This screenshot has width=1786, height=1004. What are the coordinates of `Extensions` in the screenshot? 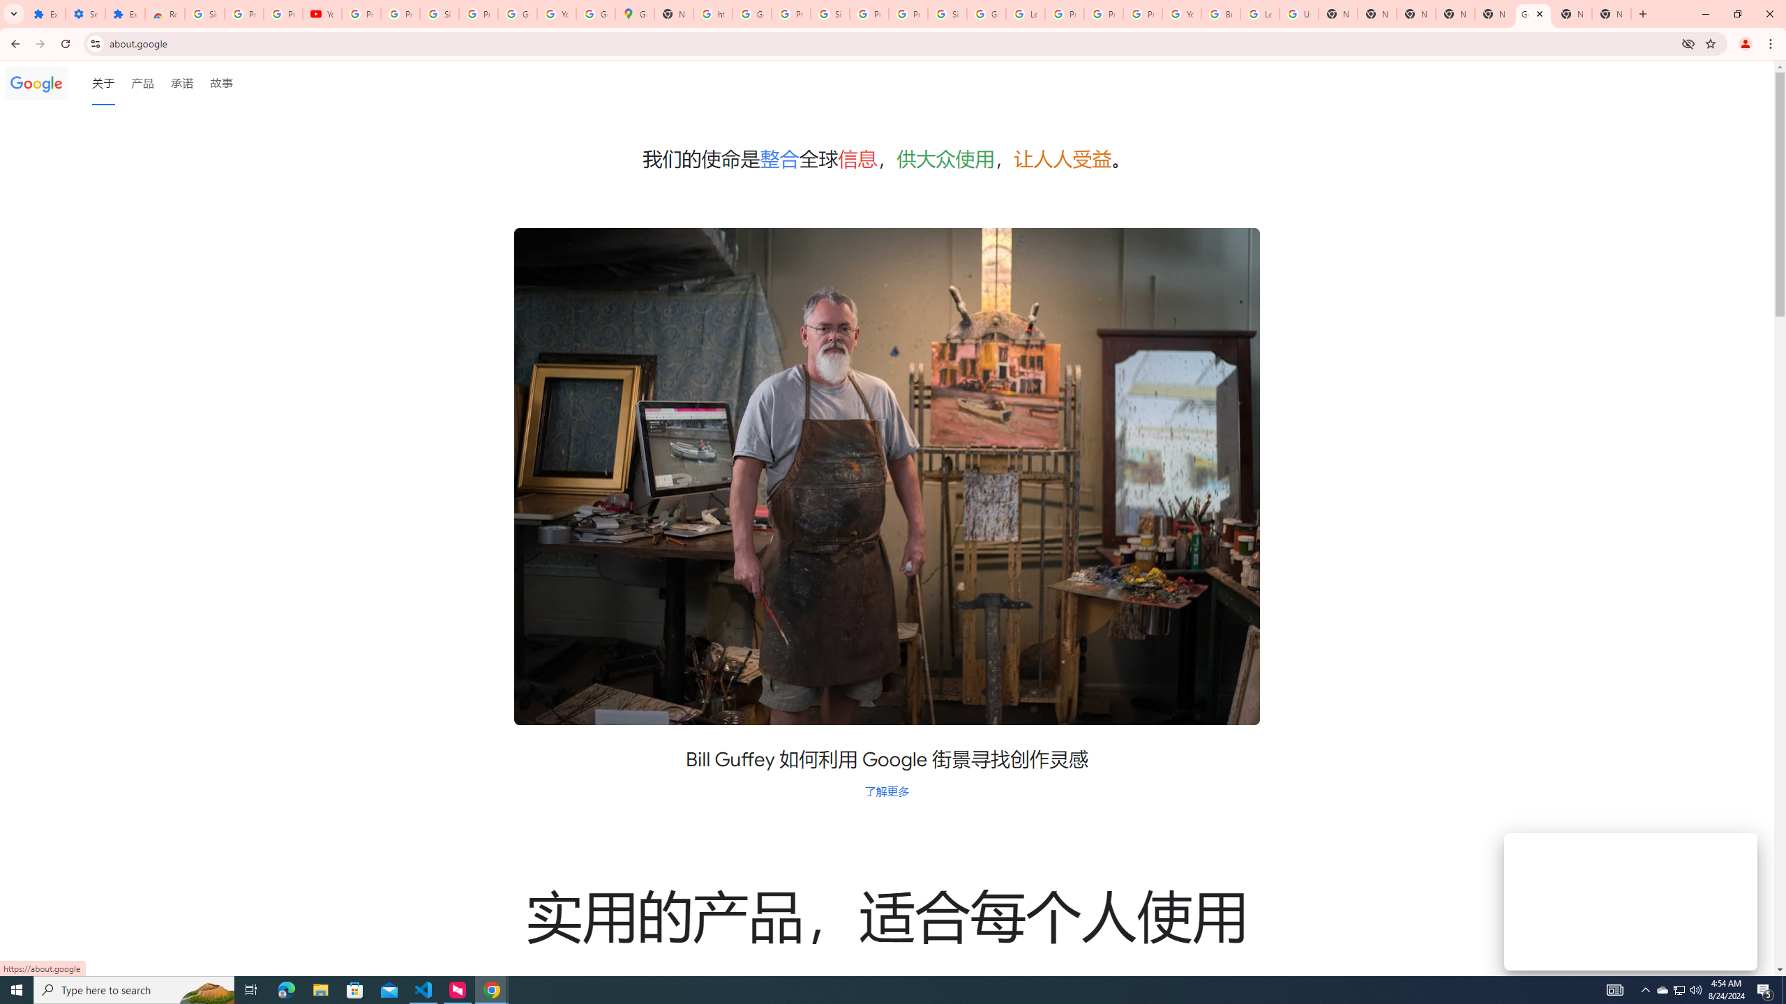 It's located at (124, 14).